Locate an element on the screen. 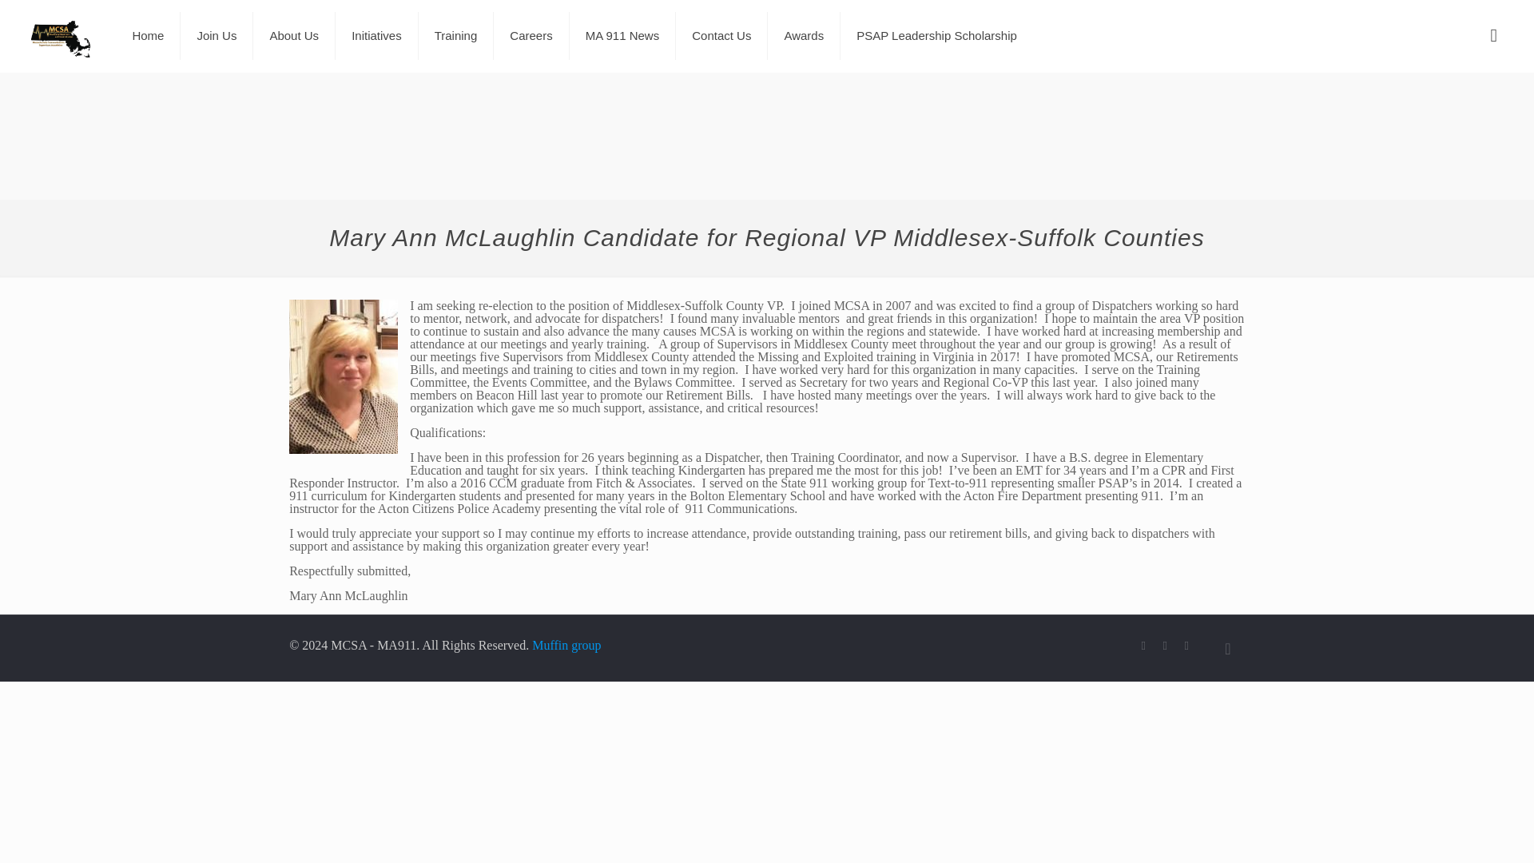  Careers is located at coordinates (531, 35).